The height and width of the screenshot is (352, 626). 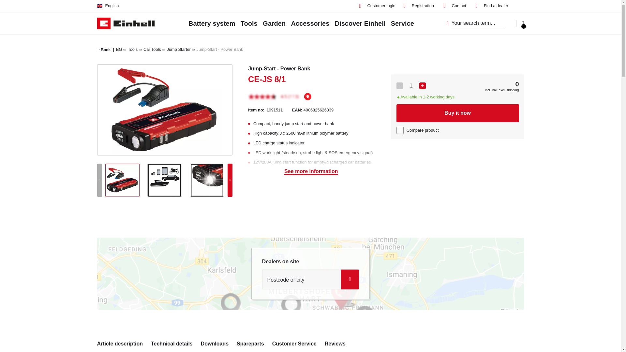 I want to click on Jump Starter, so click(x=179, y=49).